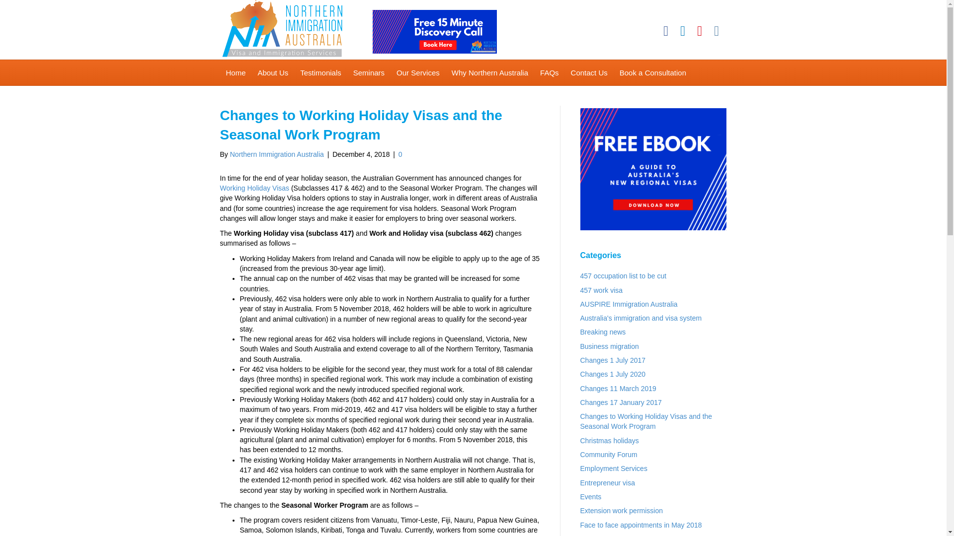 Image resolution: width=954 pixels, height=536 pixels. I want to click on Working Holiday Visas, so click(254, 188).